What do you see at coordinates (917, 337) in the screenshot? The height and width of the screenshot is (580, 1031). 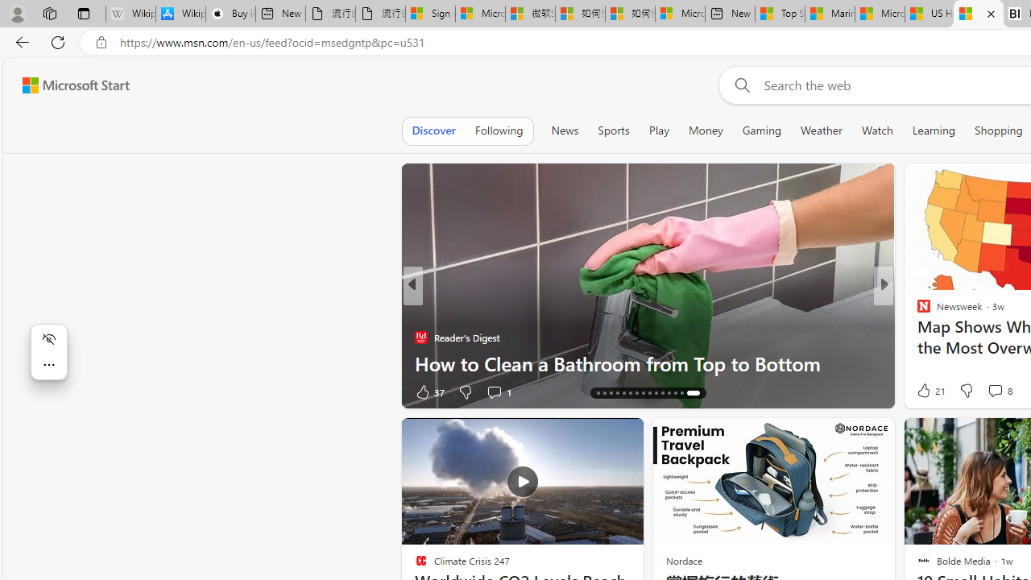 I see `SlashGear` at bounding box center [917, 337].